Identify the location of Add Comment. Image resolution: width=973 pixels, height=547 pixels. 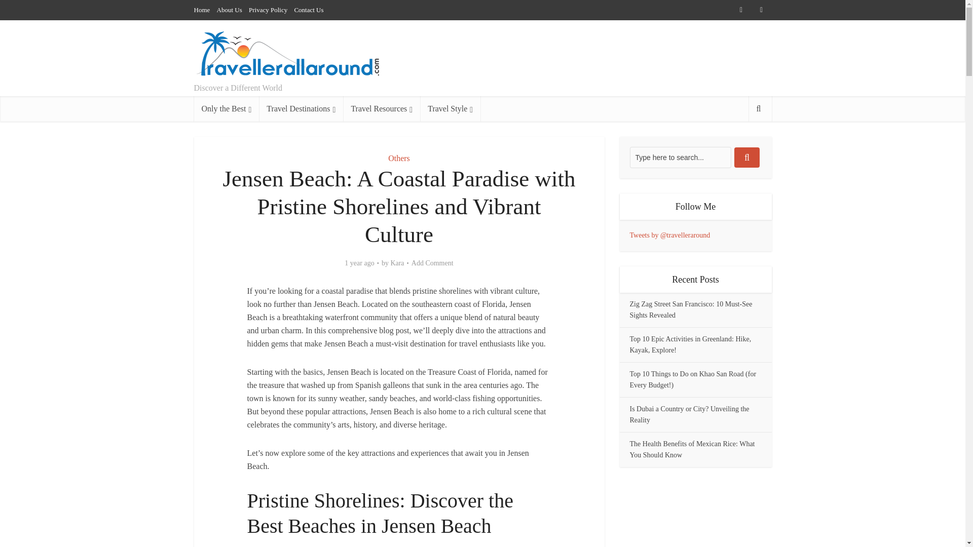
(432, 263).